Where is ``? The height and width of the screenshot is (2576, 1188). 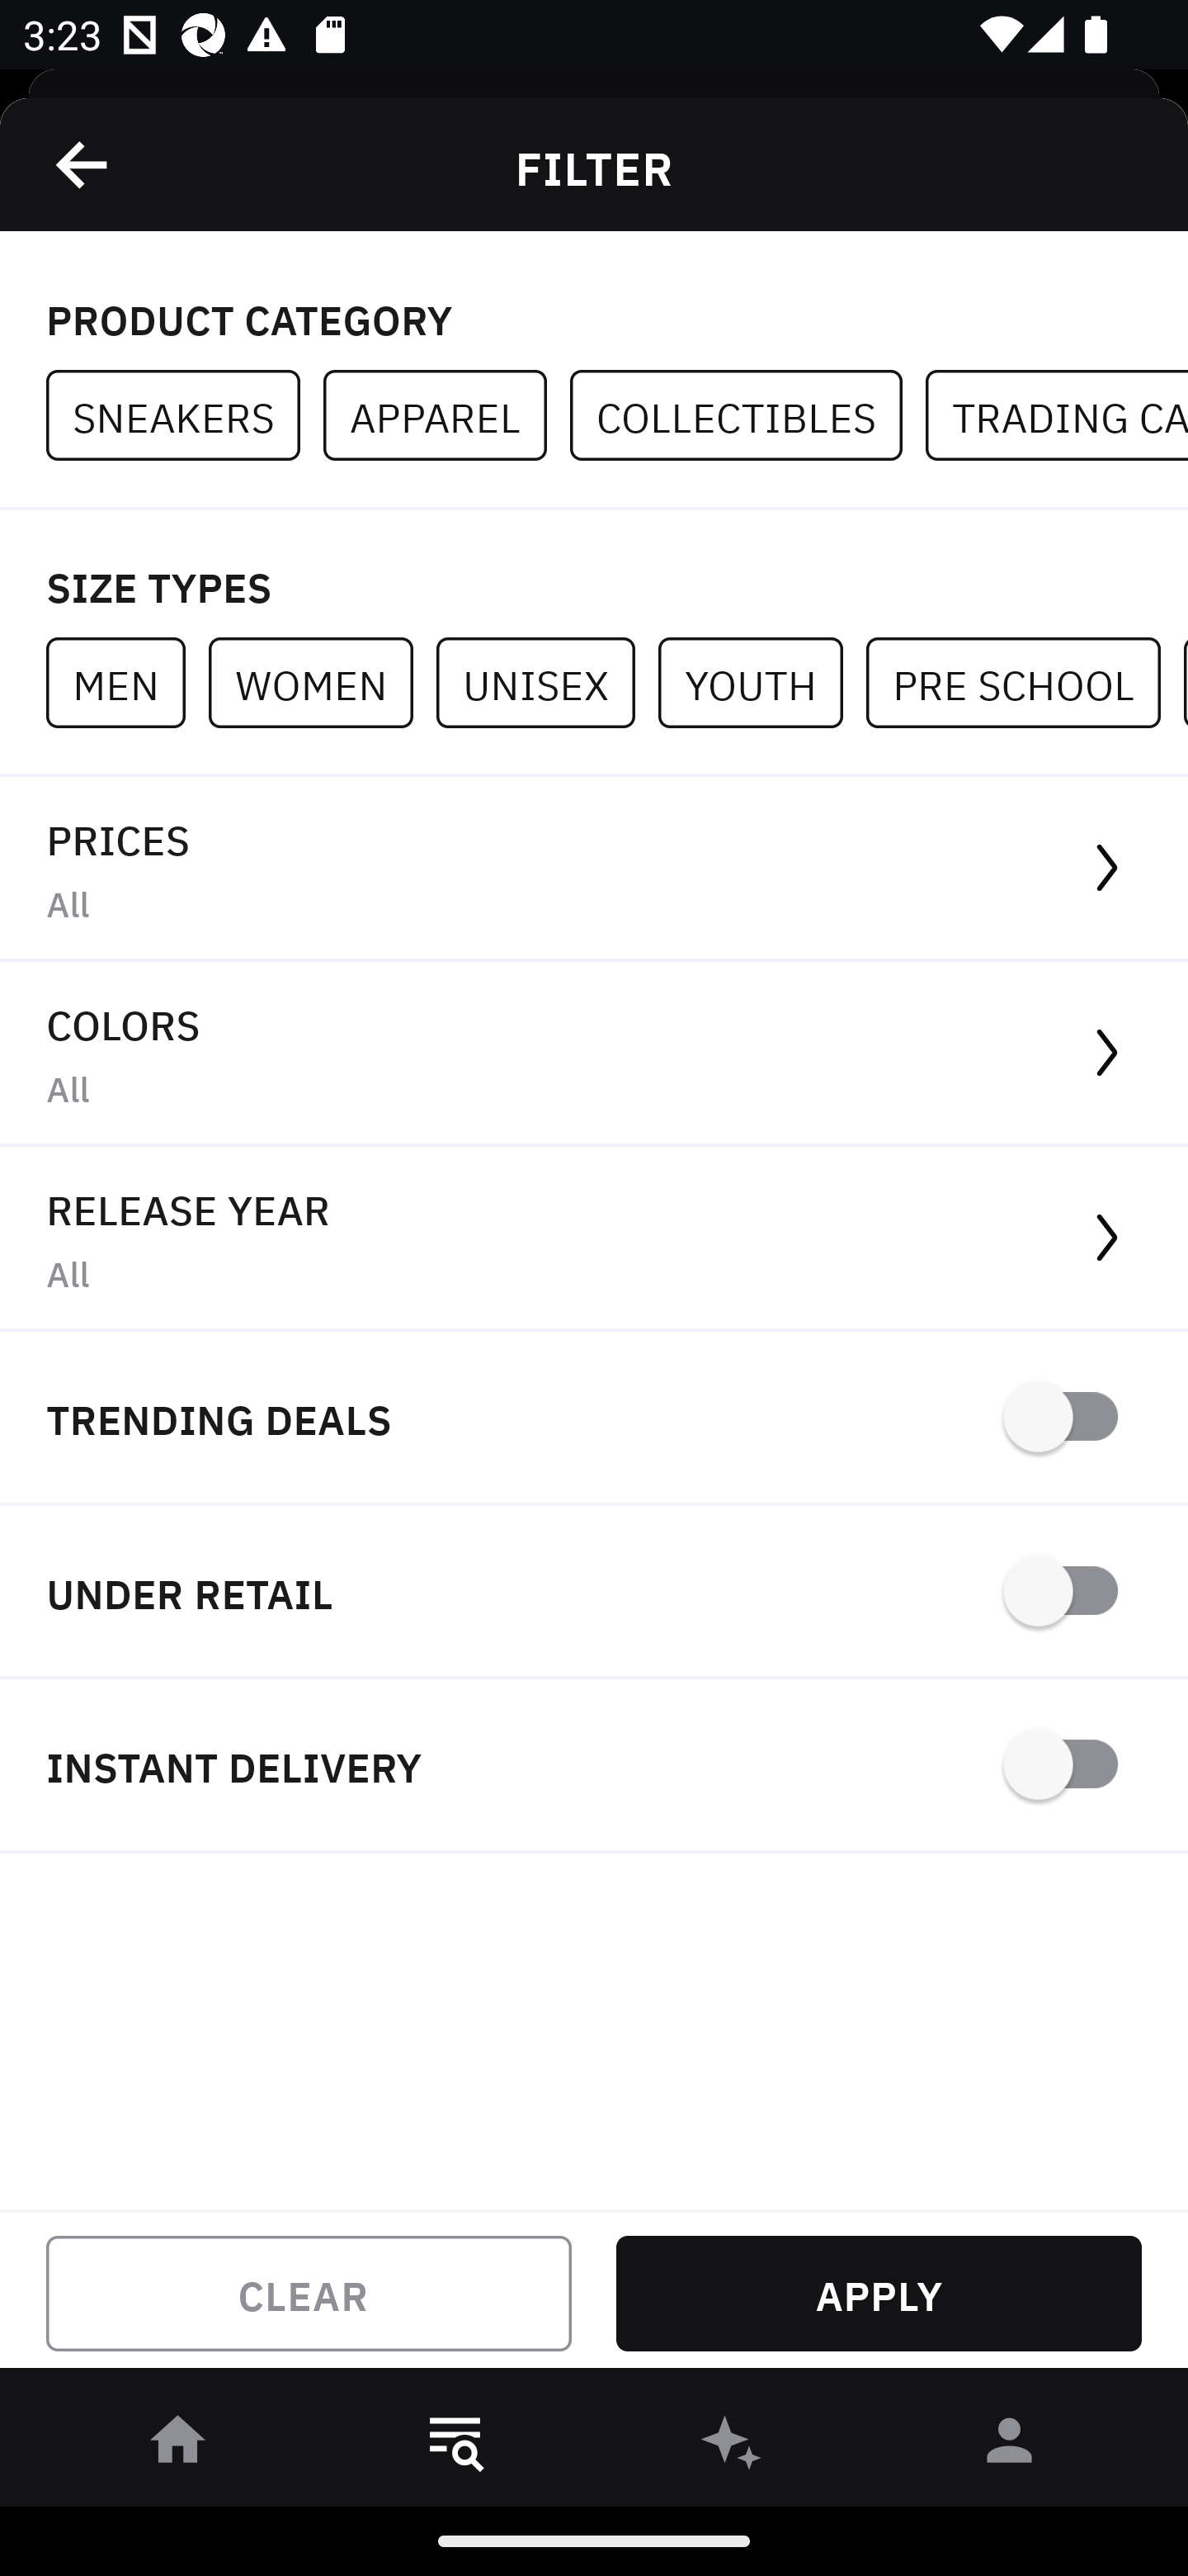
 is located at coordinates (83, 164).